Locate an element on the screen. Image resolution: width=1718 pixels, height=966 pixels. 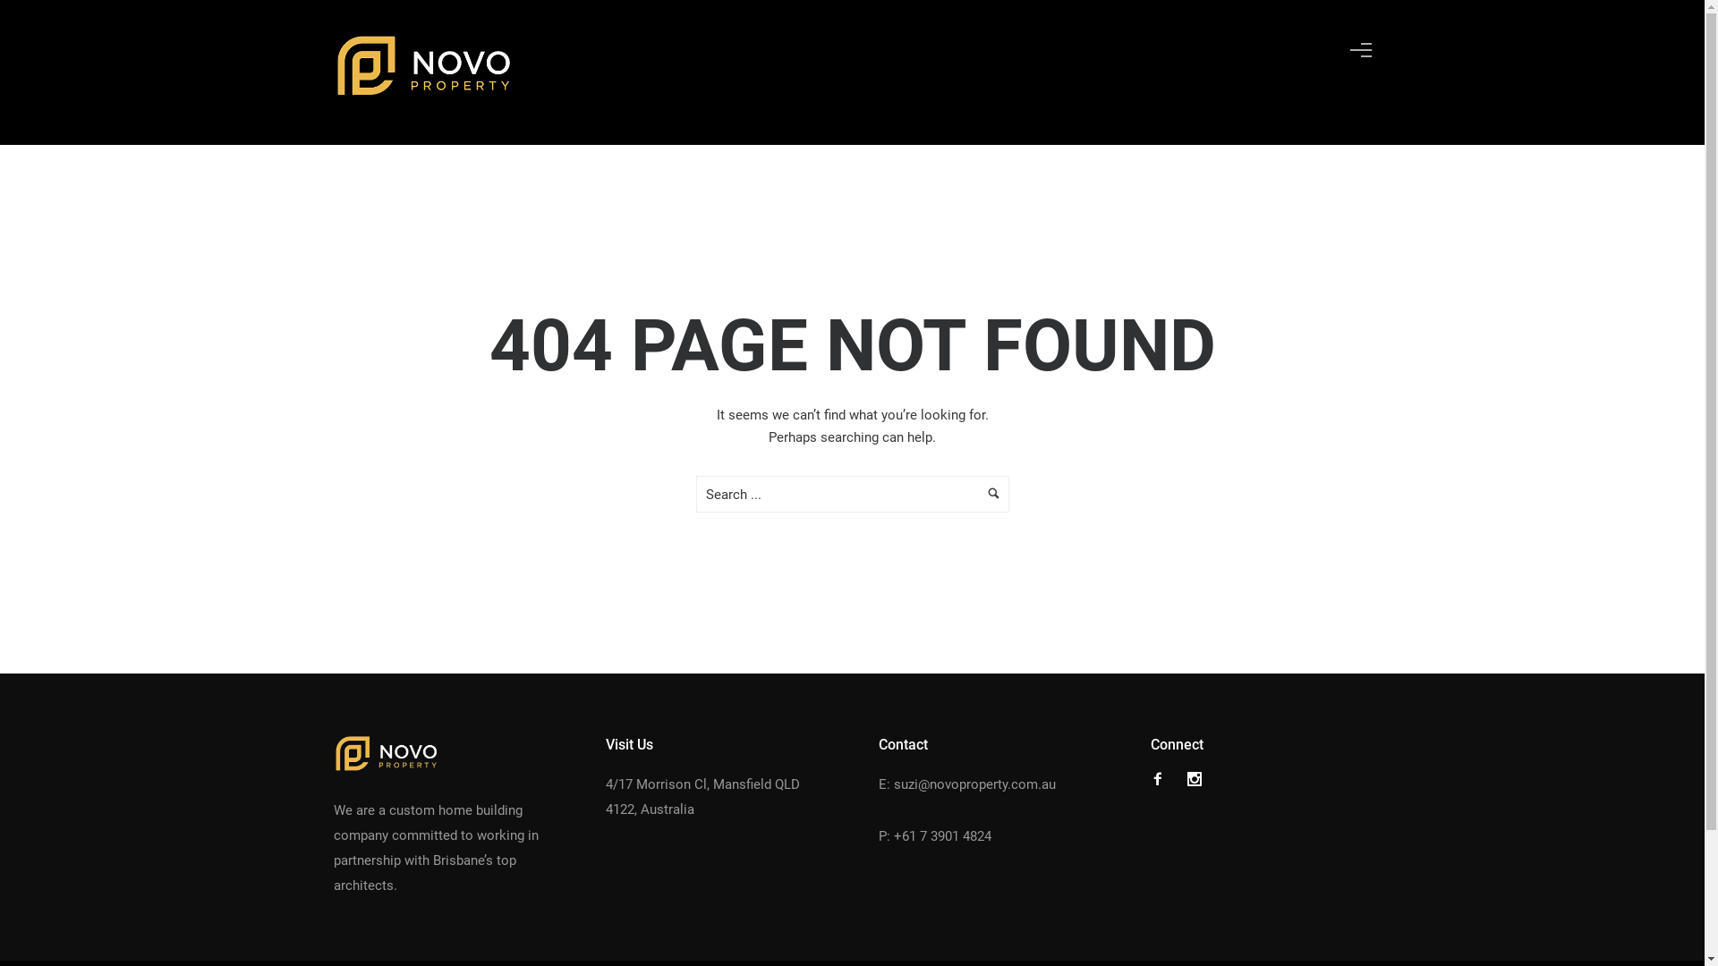
suzi@novoproperty.com.au is located at coordinates (974, 784).